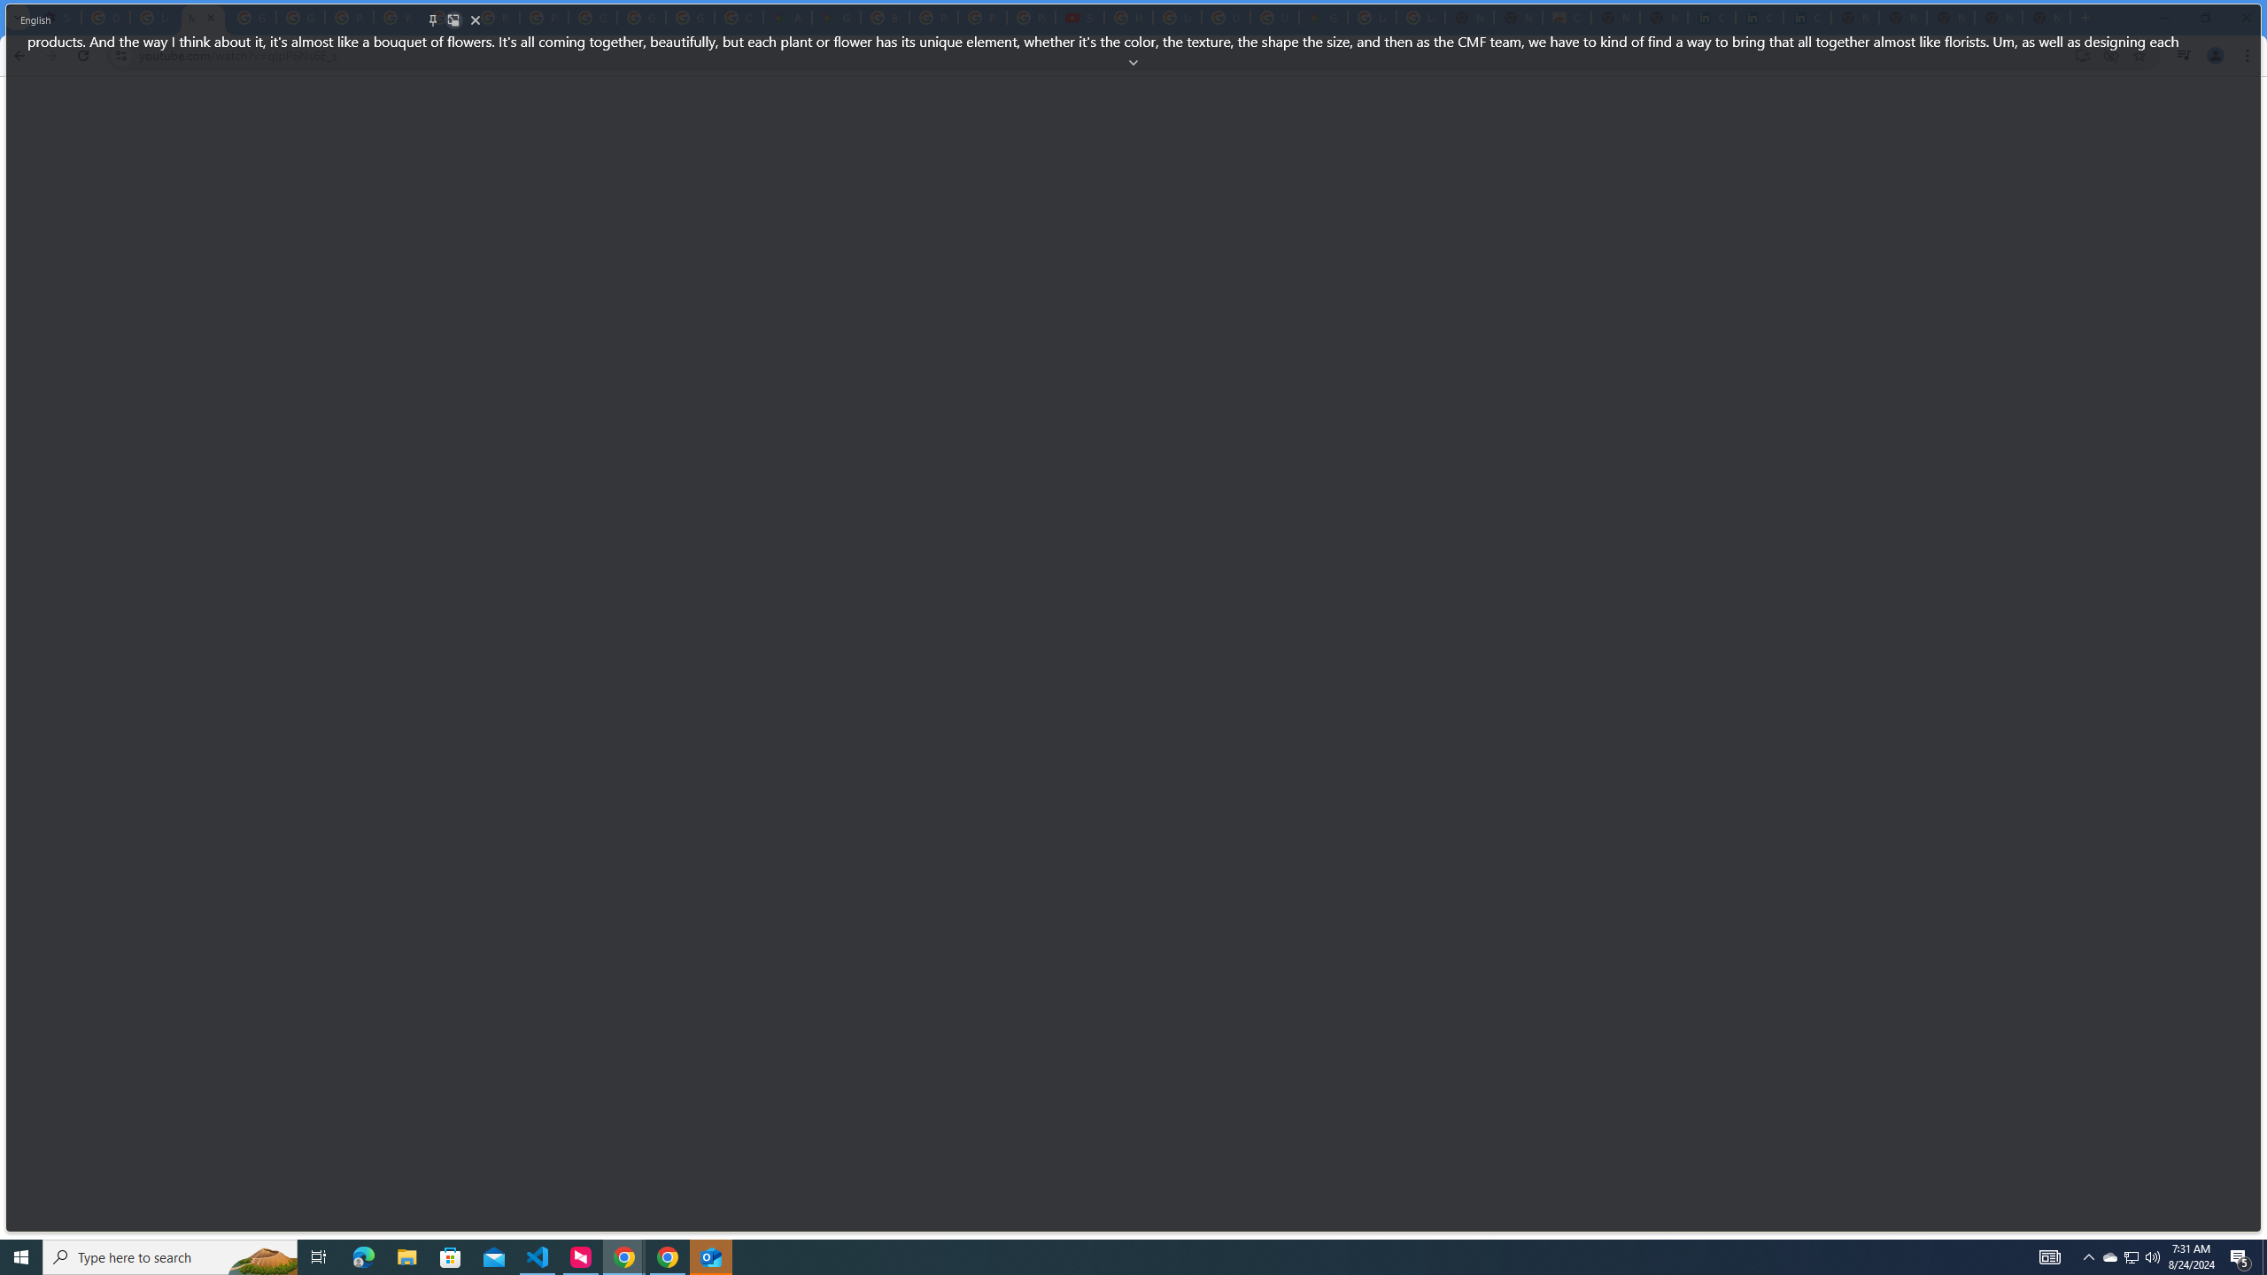  I want to click on Settings - Customize profile, so click(57, 18).